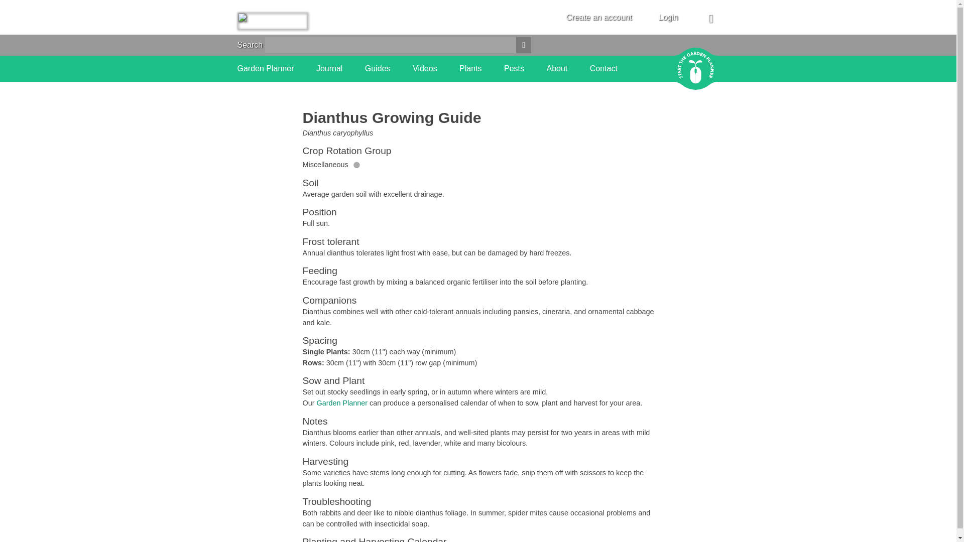 This screenshot has width=964, height=542. Describe the element at coordinates (470, 69) in the screenshot. I see `Plants` at that location.